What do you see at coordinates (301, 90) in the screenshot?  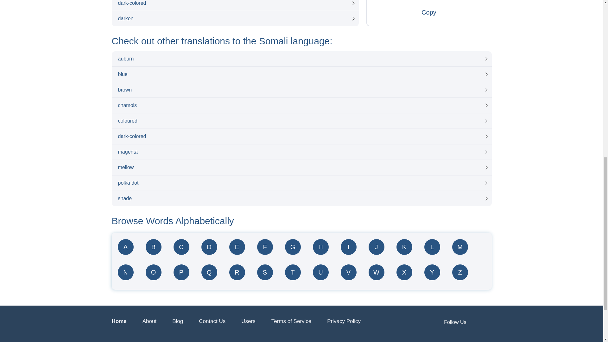 I see `brown` at bounding box center [301, 90].